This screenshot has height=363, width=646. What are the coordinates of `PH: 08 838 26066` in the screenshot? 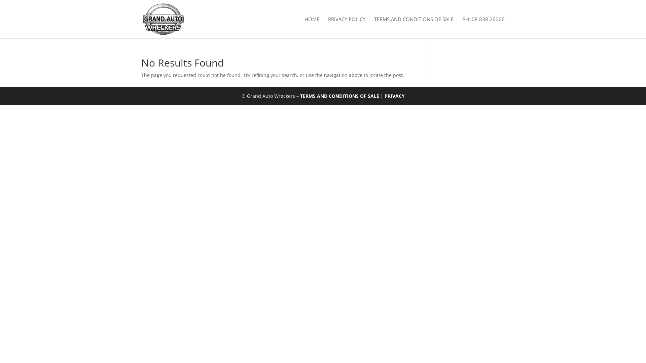 It's located at (483, 28).